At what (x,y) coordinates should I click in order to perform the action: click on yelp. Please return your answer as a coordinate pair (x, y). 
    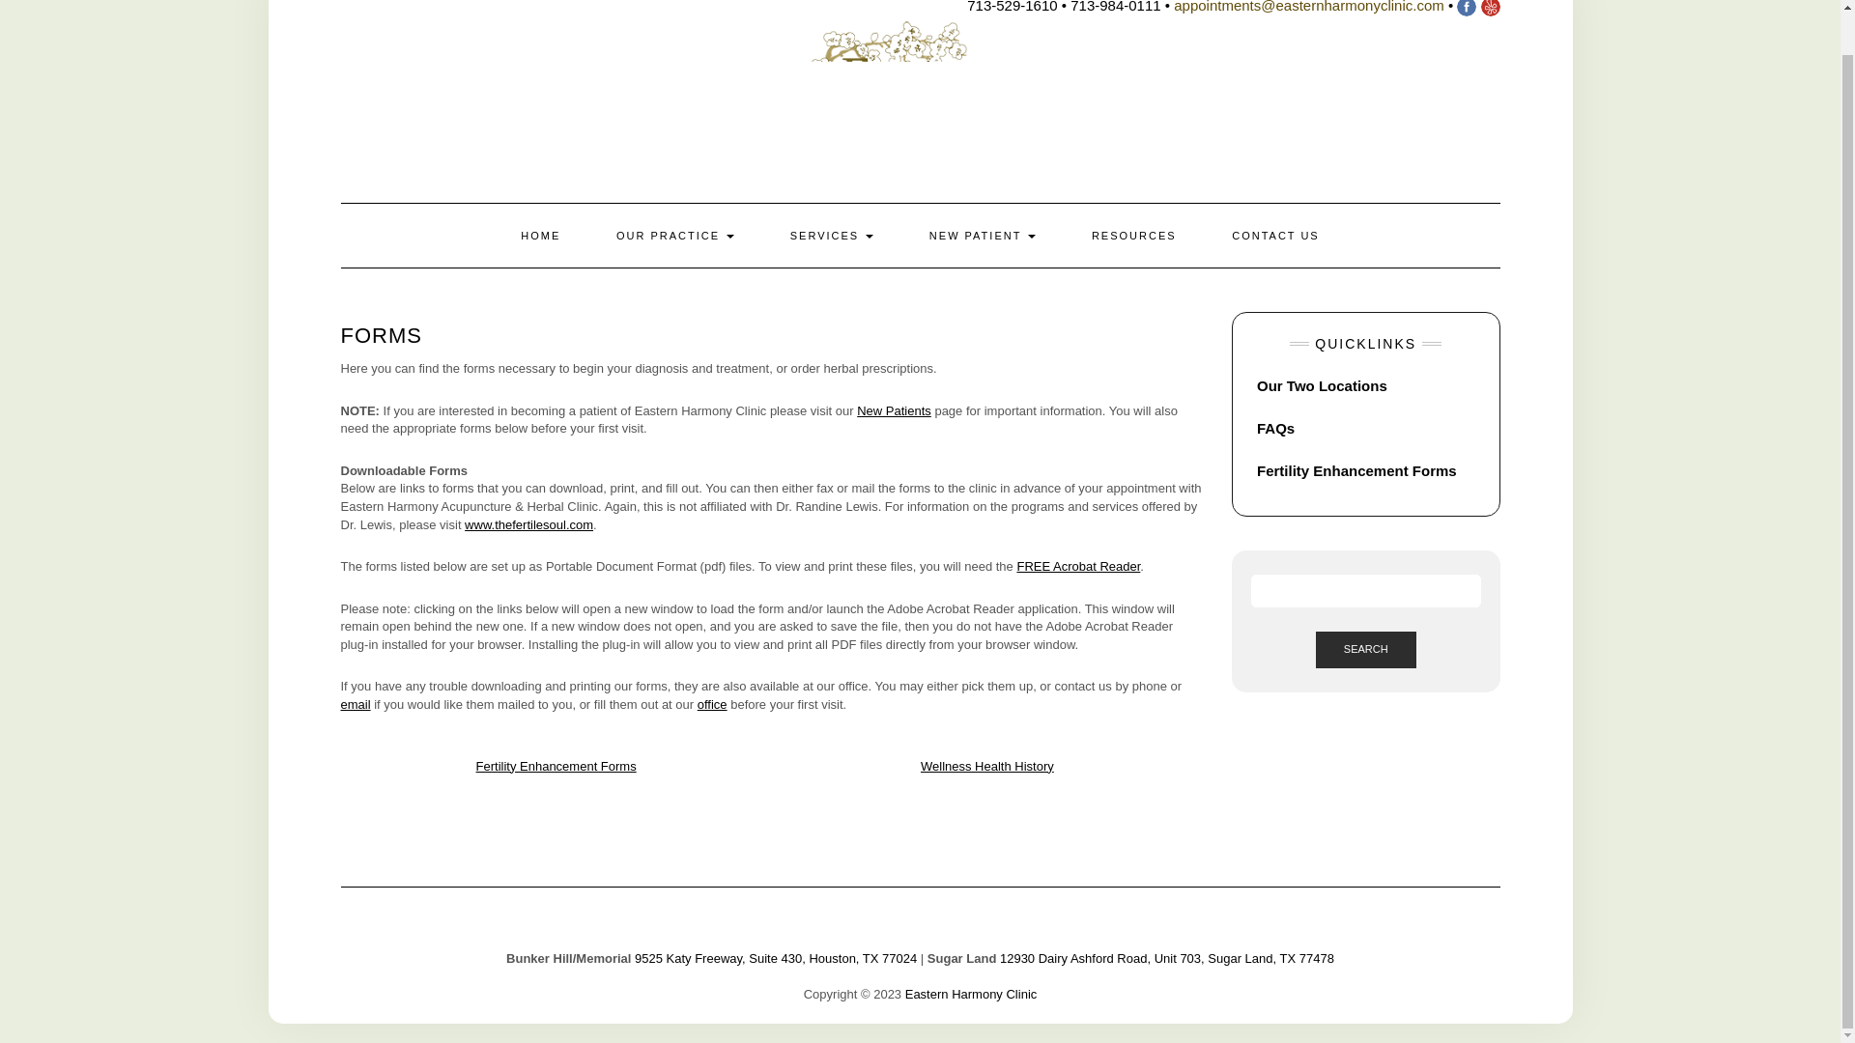
    Looking at the image, I should click on (1490, 7).